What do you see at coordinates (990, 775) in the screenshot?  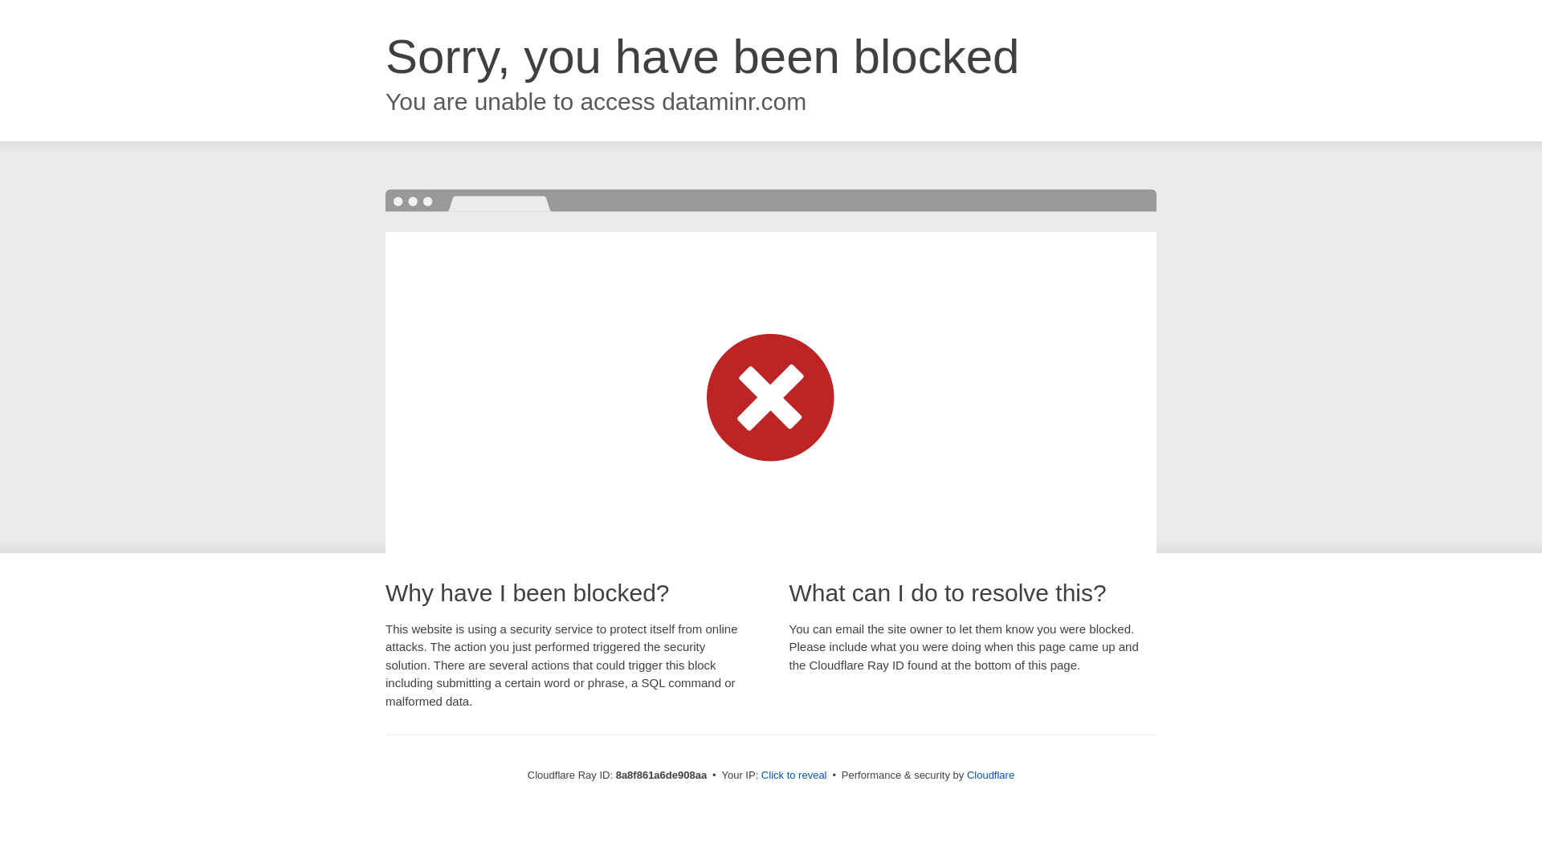 I see `Cloudflare` at bounding box center [990, 775].